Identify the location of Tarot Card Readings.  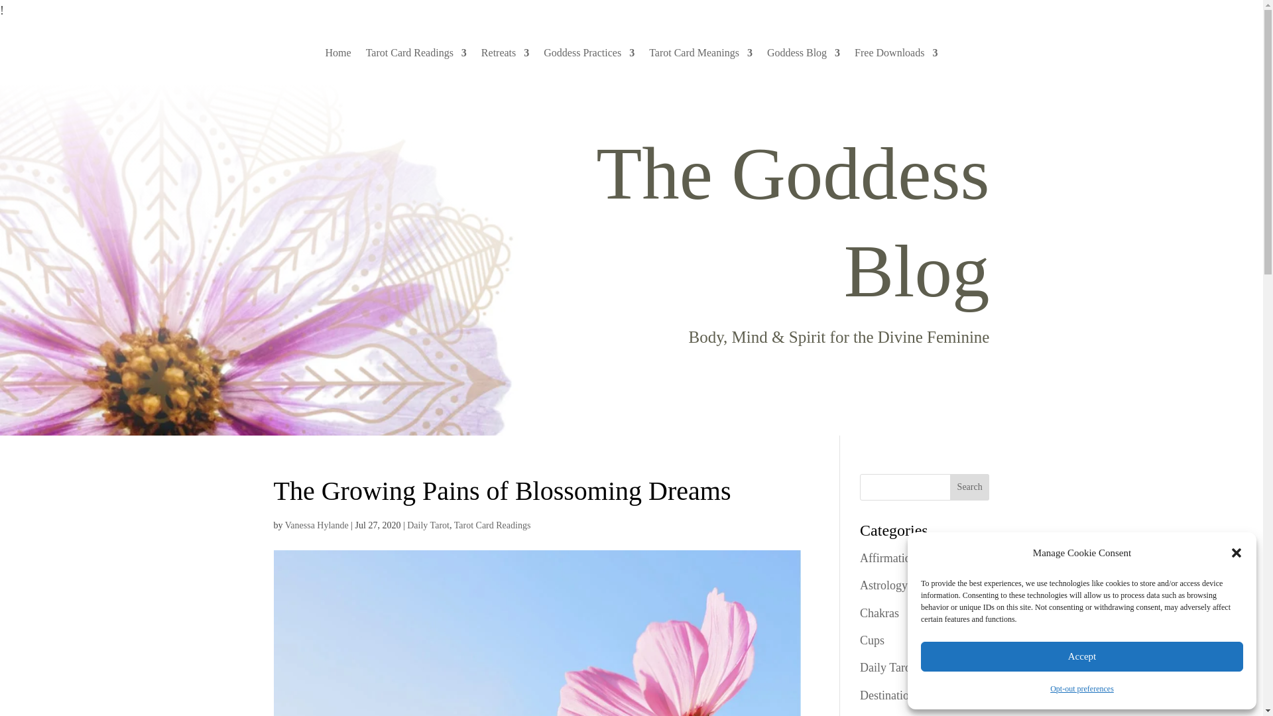
(416, 56).